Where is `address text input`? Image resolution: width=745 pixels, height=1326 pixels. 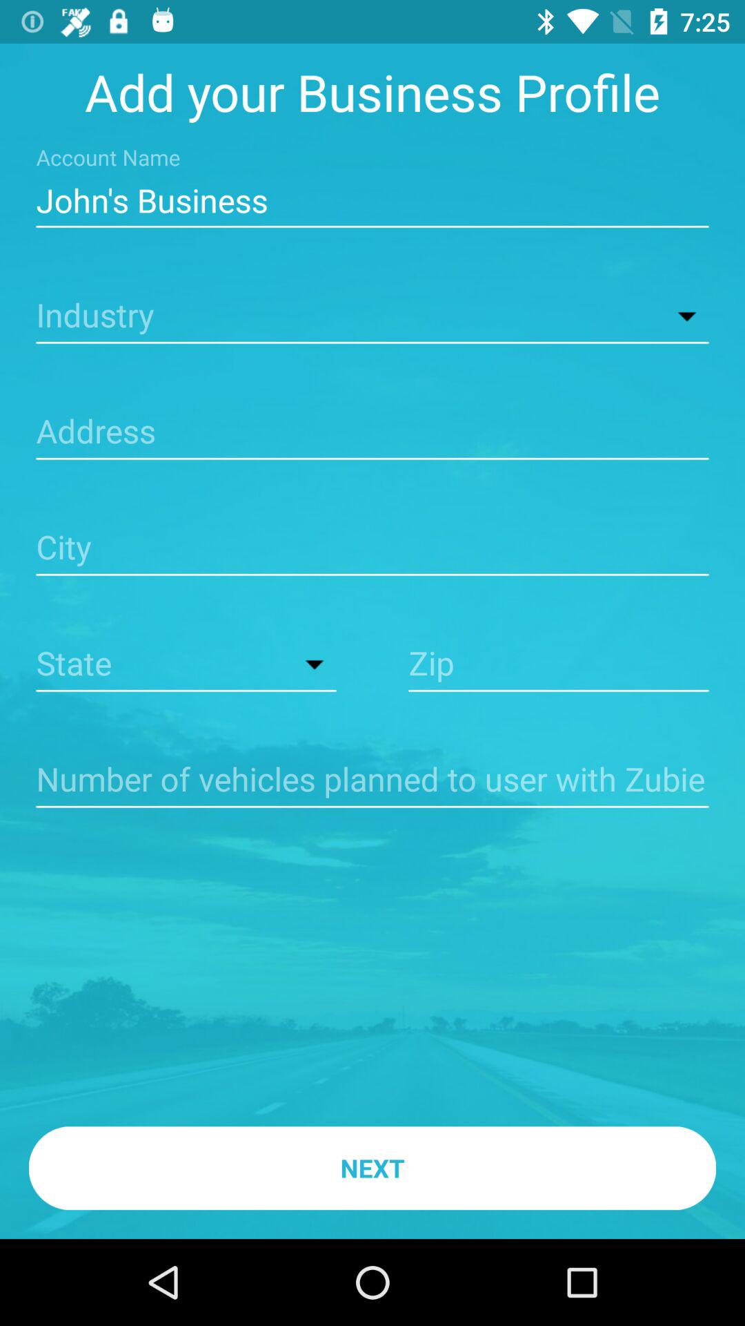
address text input is located at coordinates (372, 432).